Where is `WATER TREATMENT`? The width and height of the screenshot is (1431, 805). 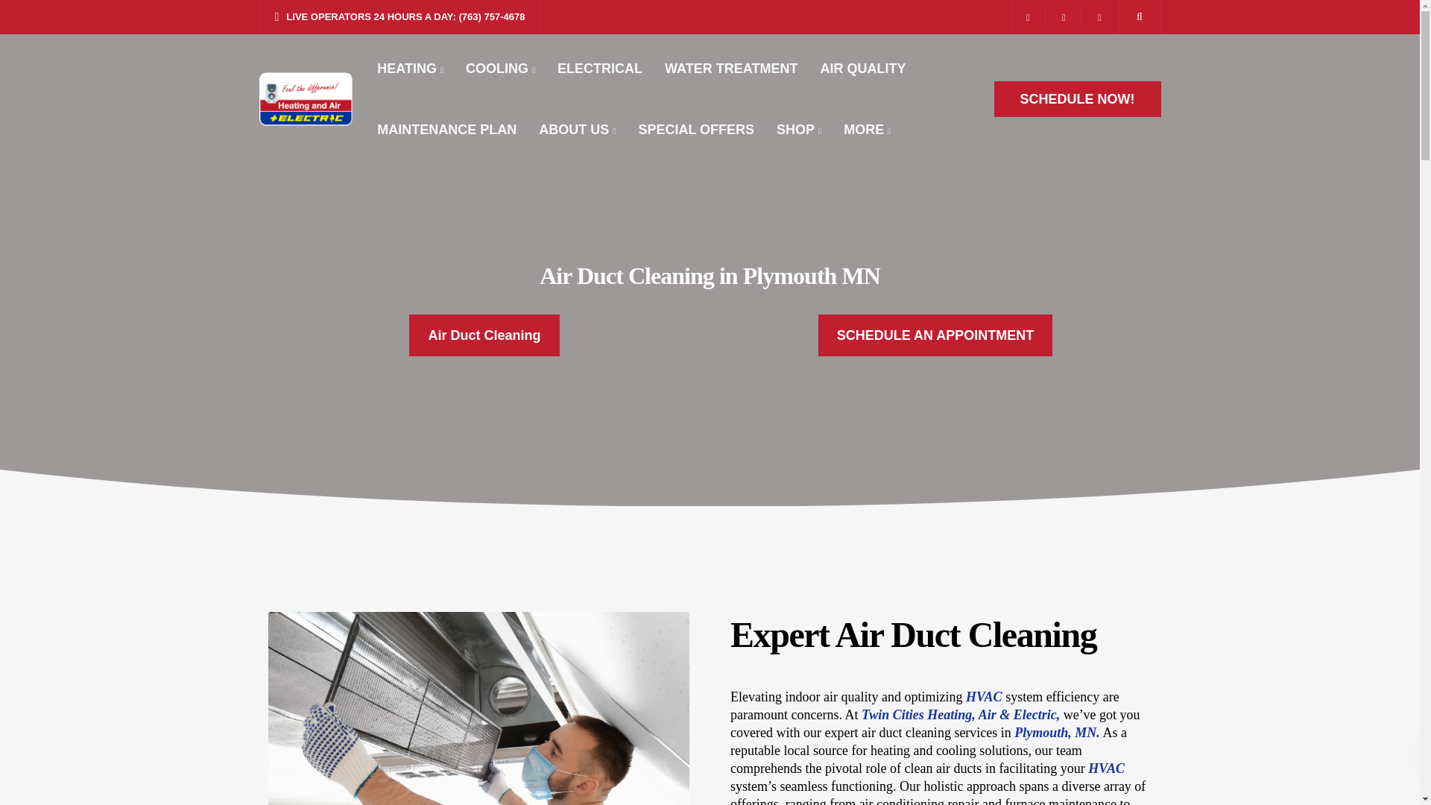
WATER TREATMENT is located at coordinates (730, 68).